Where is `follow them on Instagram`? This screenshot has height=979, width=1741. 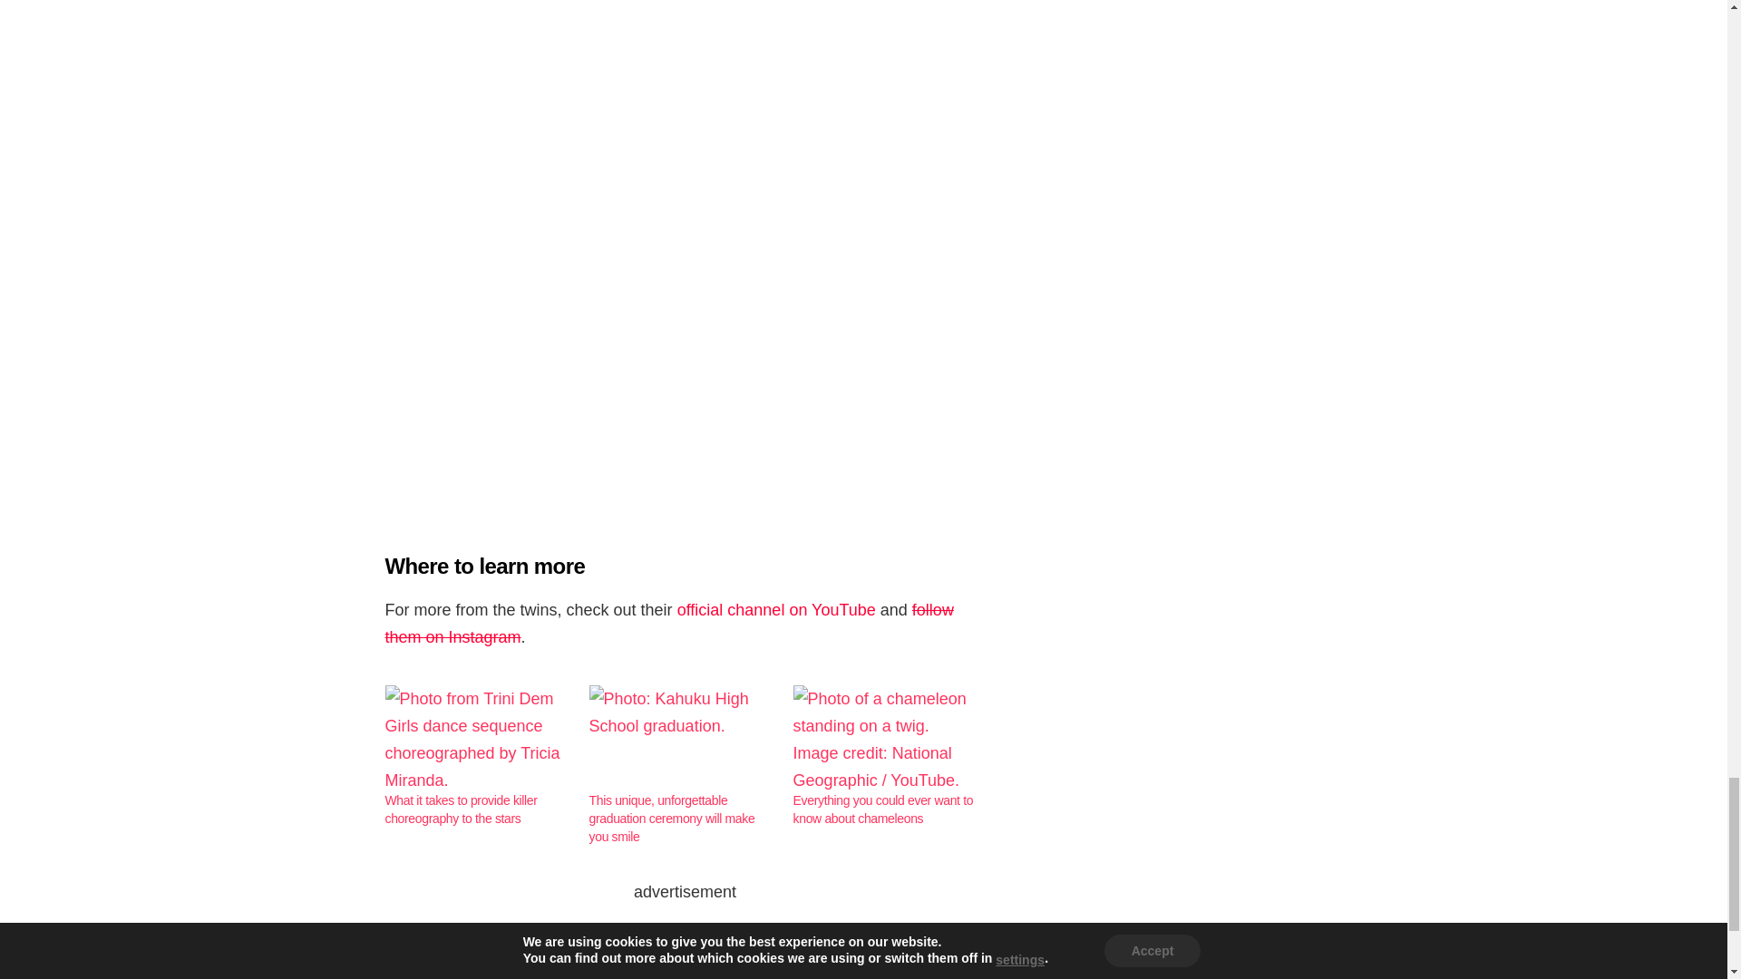
follow them on Instagram is located at coordinates (668, 624).